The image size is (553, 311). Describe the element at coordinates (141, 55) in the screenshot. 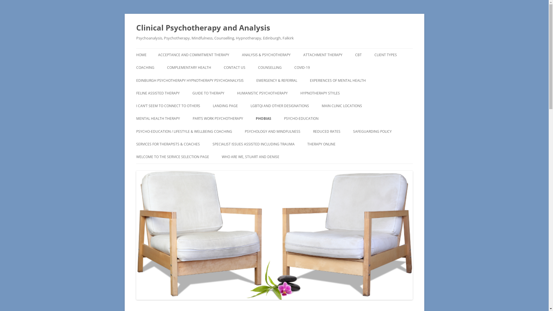

I see `HOME` at that location.